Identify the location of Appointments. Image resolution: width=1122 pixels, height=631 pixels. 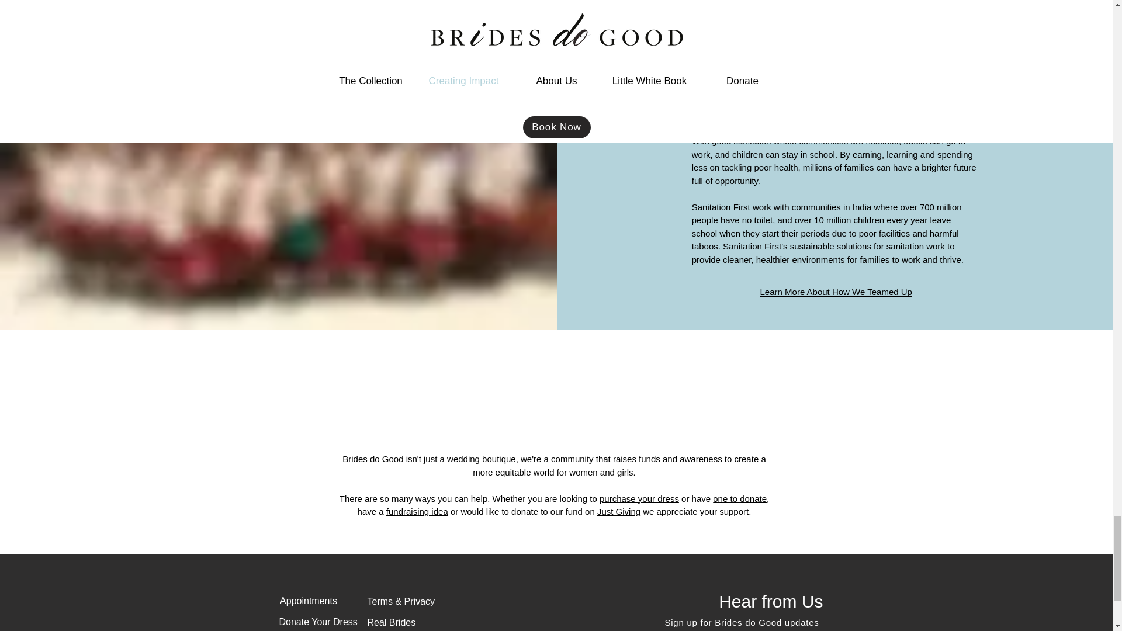
(309, 602).